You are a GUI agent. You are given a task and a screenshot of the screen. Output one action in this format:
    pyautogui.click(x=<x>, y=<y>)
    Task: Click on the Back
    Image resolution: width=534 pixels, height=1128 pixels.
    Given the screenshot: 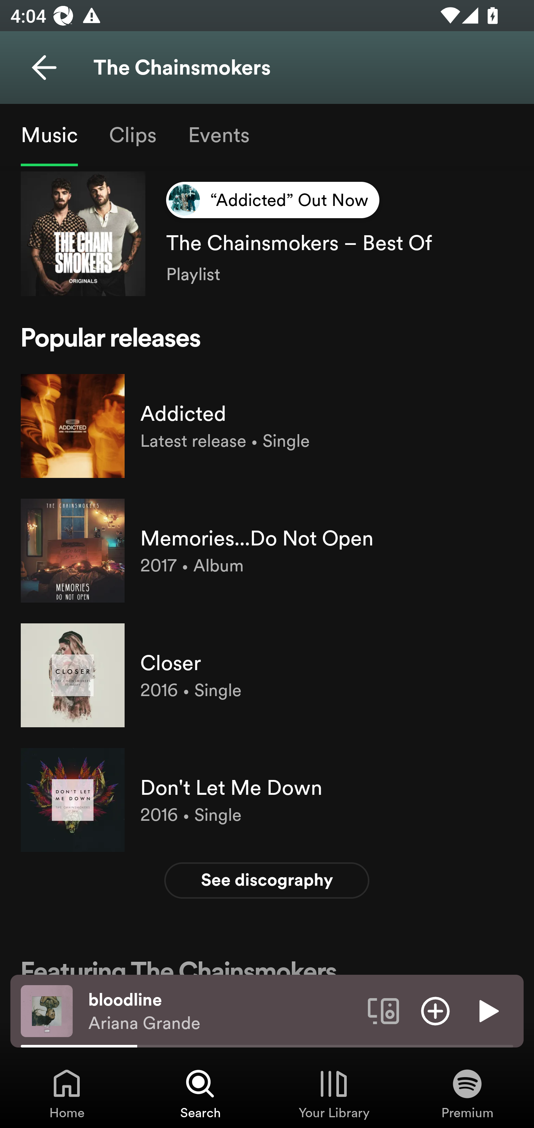 What is the action you would take?
    pyautogui.click(x=44, y=68)
    